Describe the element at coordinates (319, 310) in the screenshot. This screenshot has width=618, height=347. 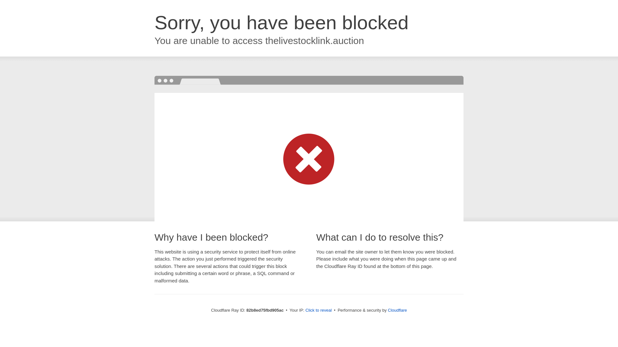
I see `Click to reveal` at that location.